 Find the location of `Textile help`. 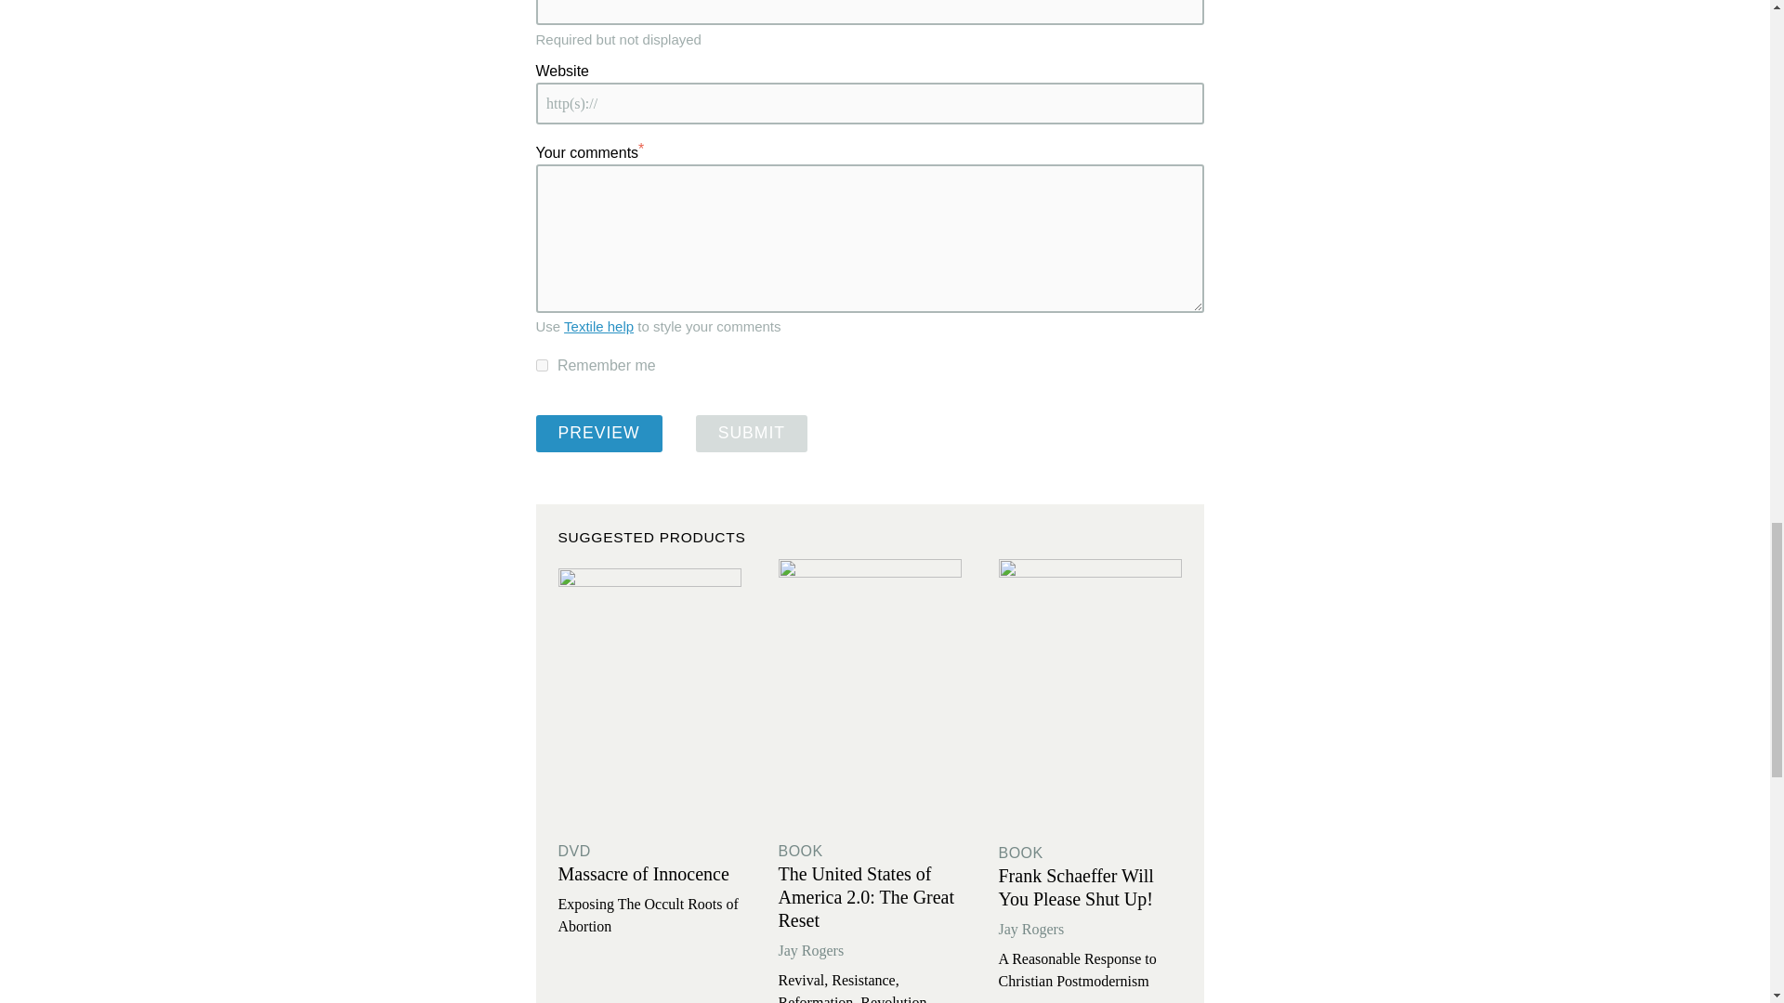

Textile help is located at coordinates (598, 326).